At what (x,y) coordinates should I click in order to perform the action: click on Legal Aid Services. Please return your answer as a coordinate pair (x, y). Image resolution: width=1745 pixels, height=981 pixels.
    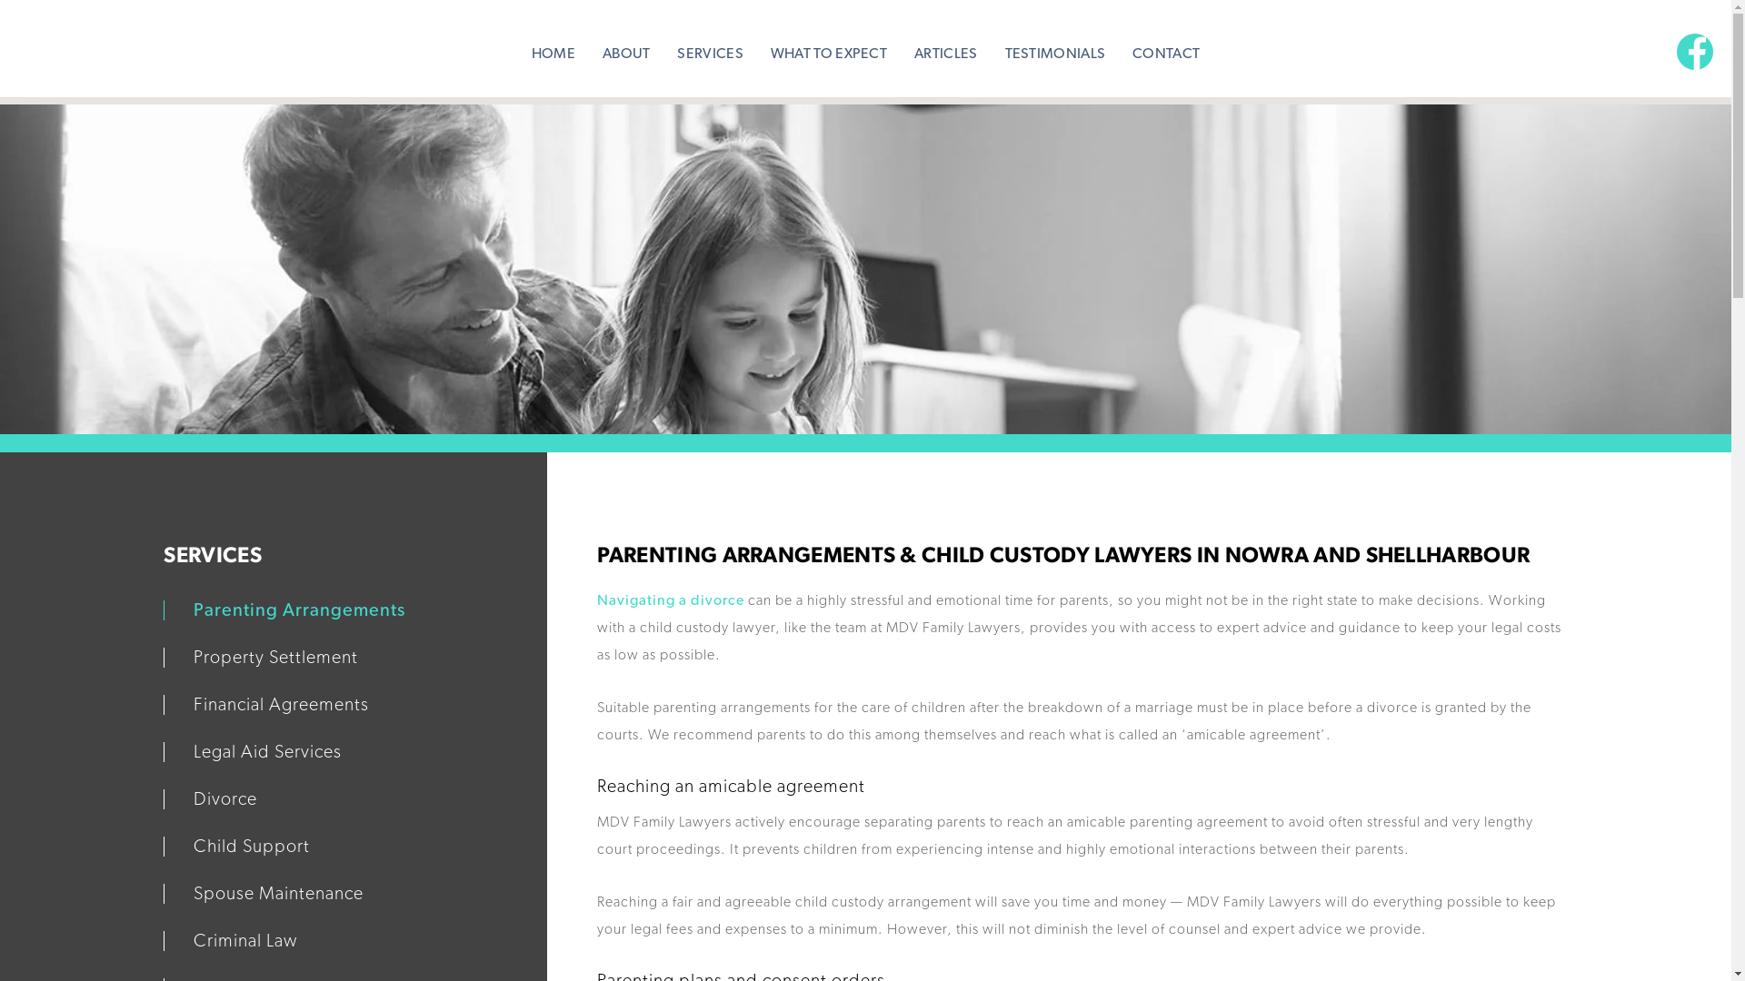
    Looking at the image, I should click on (253, 752).